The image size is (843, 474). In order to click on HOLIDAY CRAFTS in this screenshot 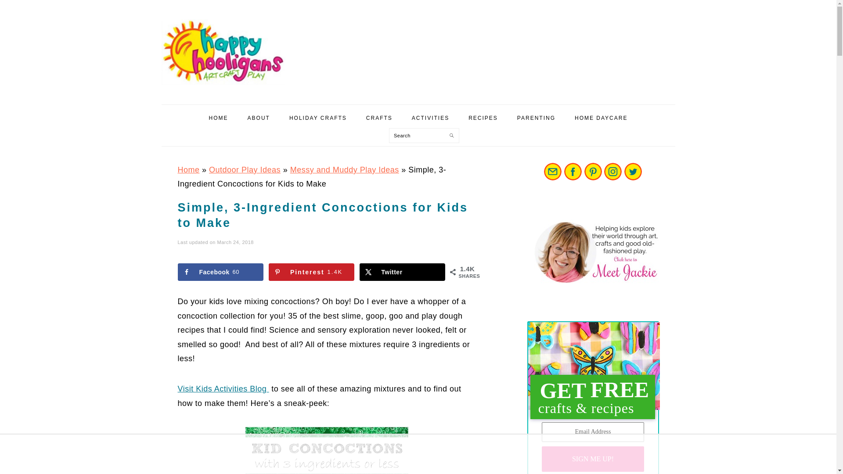, I will do `click(318, 118)`.